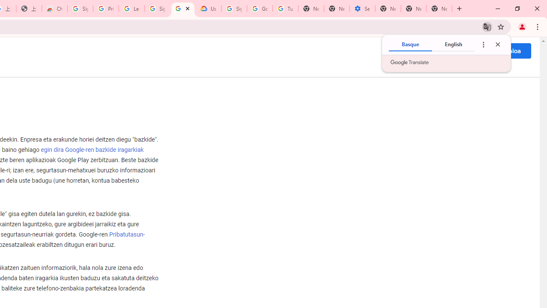 This screenshot has width=547, height=308. Describe the element at coordinates (80, 9) in the screenshot. I see `Sign in - Google Accounts` at that location.